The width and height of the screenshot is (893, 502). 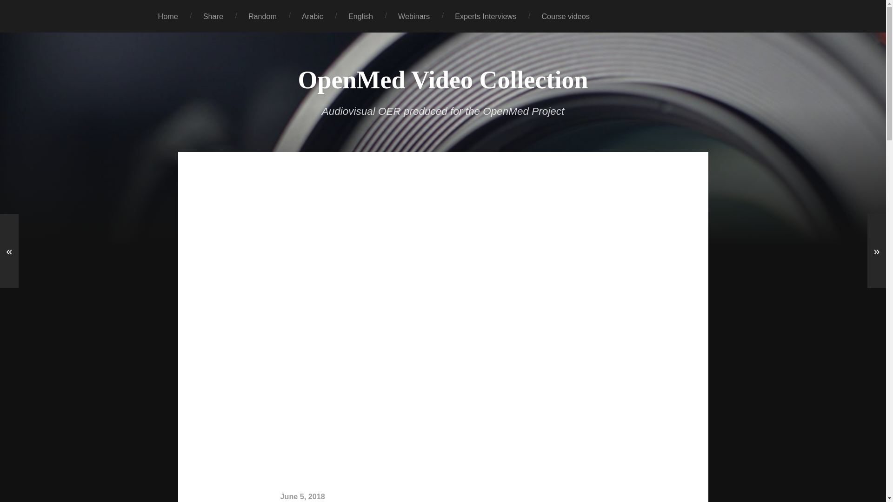 What do you see at coordinates (167, 16) in the screenshot?
I see `Home` at bounding box center [167, 16].